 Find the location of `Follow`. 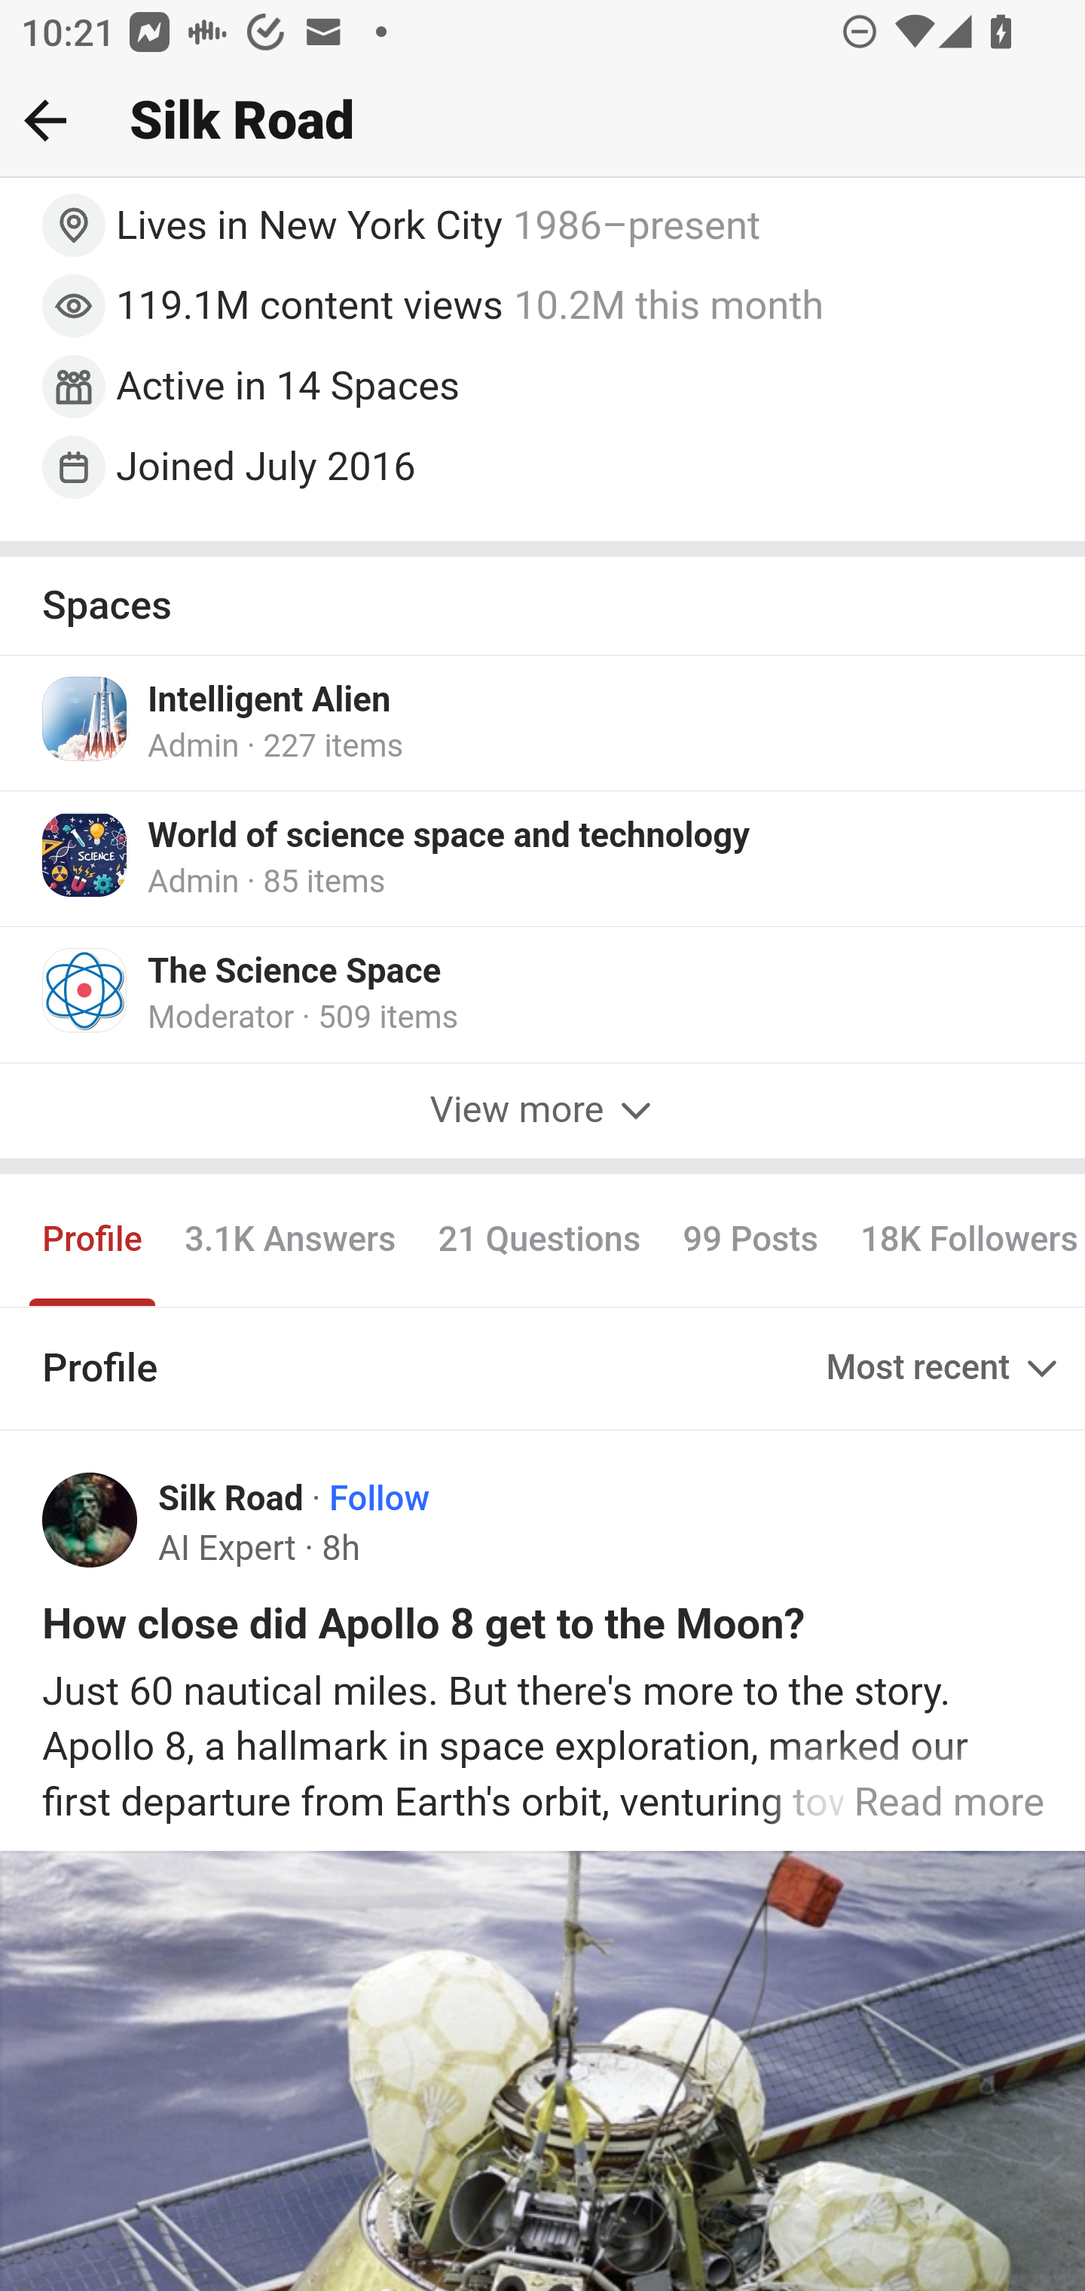

Follow is located at coordinates (380, 1500).